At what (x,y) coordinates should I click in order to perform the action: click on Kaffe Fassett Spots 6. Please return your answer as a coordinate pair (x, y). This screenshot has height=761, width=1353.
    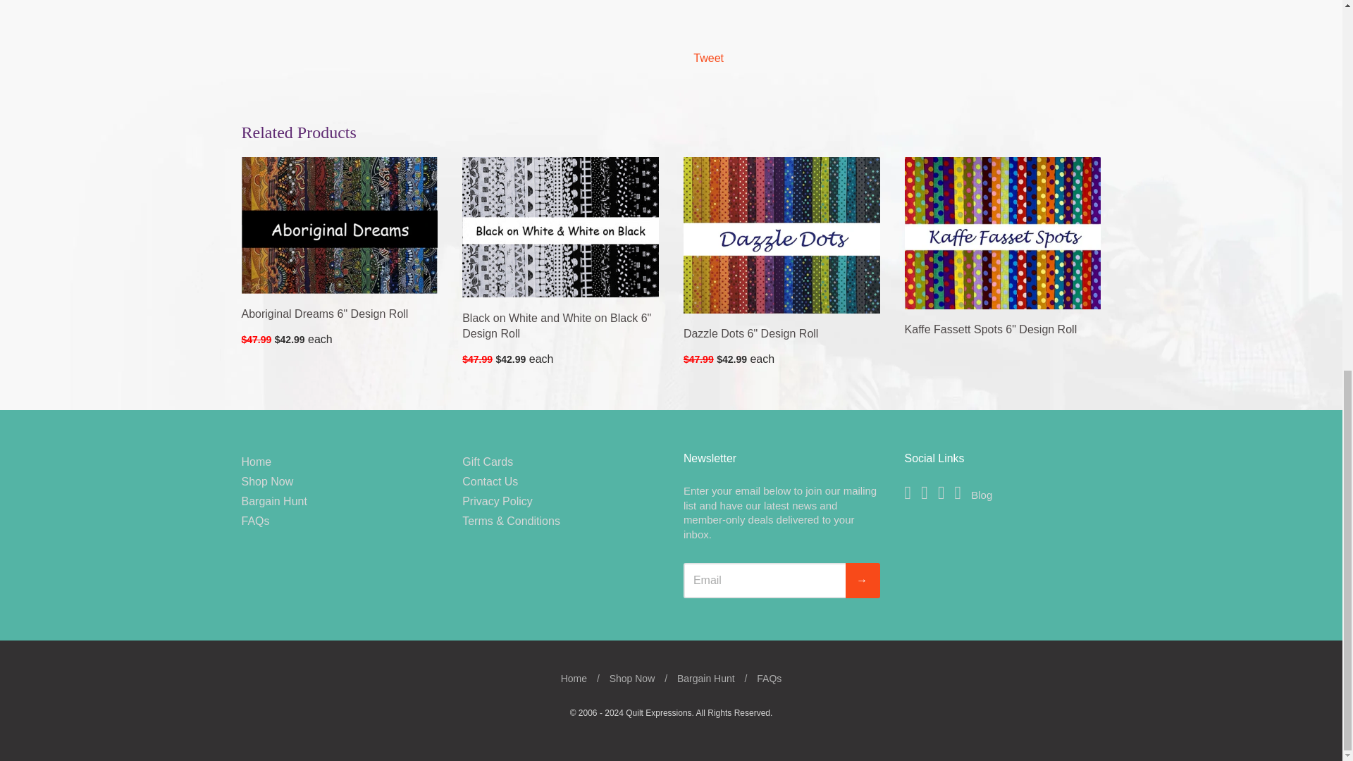
    Looking at the image, I should click on (991, 330).